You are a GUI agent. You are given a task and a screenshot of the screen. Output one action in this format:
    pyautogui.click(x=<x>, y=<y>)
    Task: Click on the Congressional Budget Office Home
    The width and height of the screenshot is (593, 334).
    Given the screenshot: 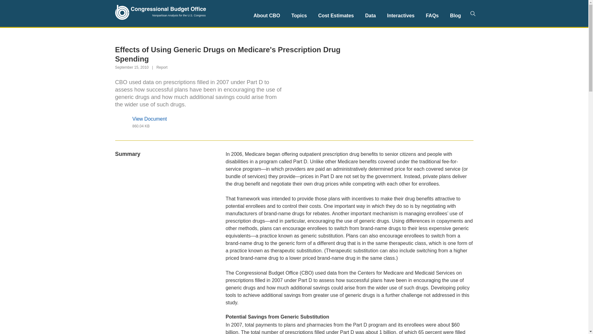 What is the action you would take?
    pyautogui.click(x=161, y=12)
    